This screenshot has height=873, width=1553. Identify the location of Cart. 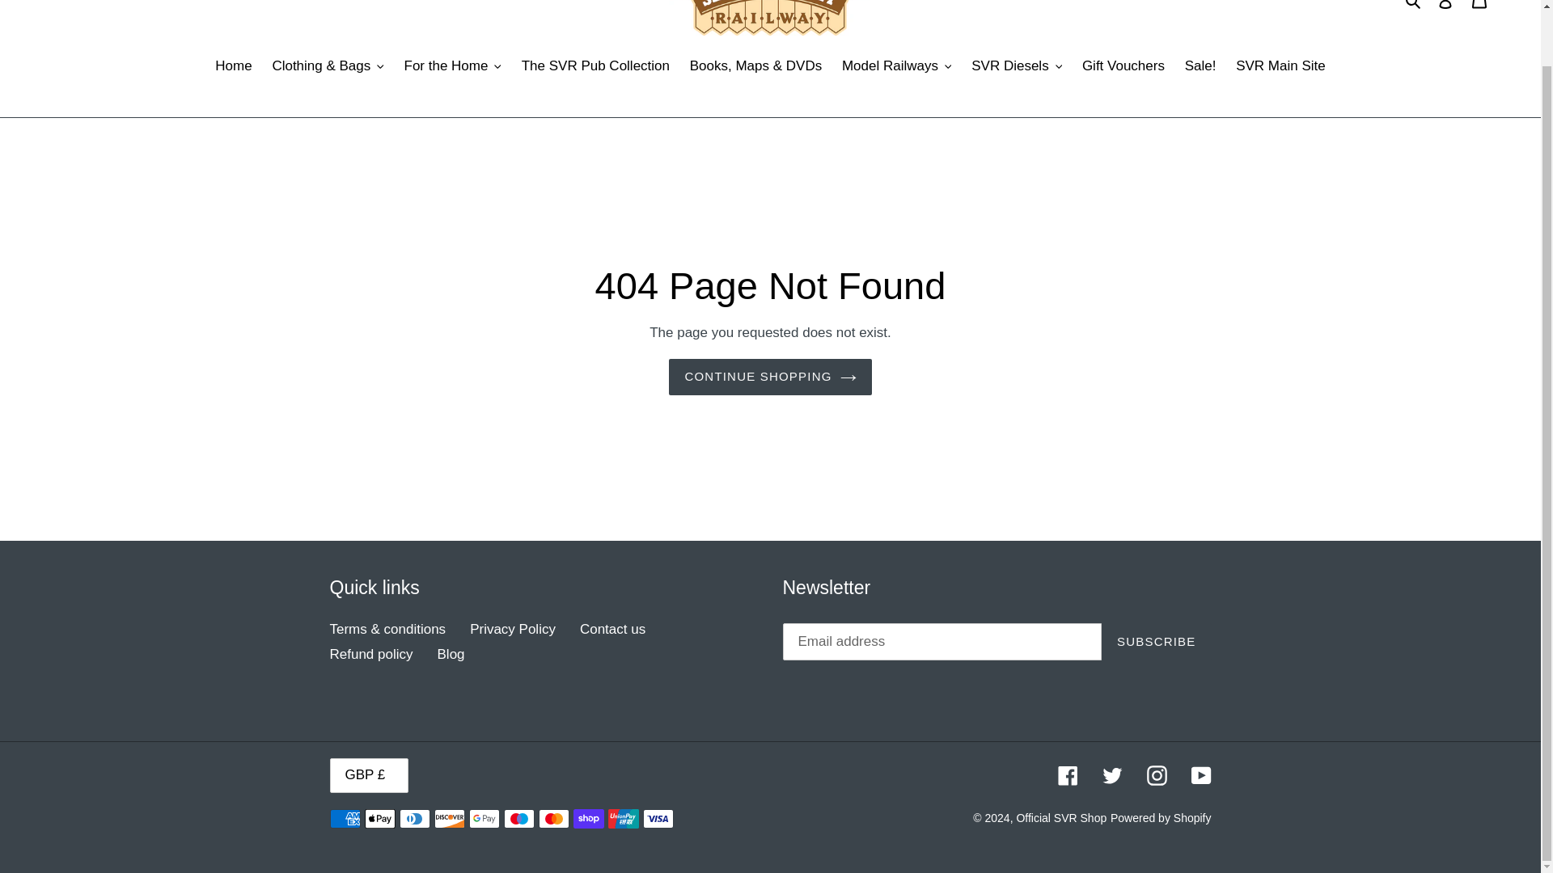
(1479, 9).